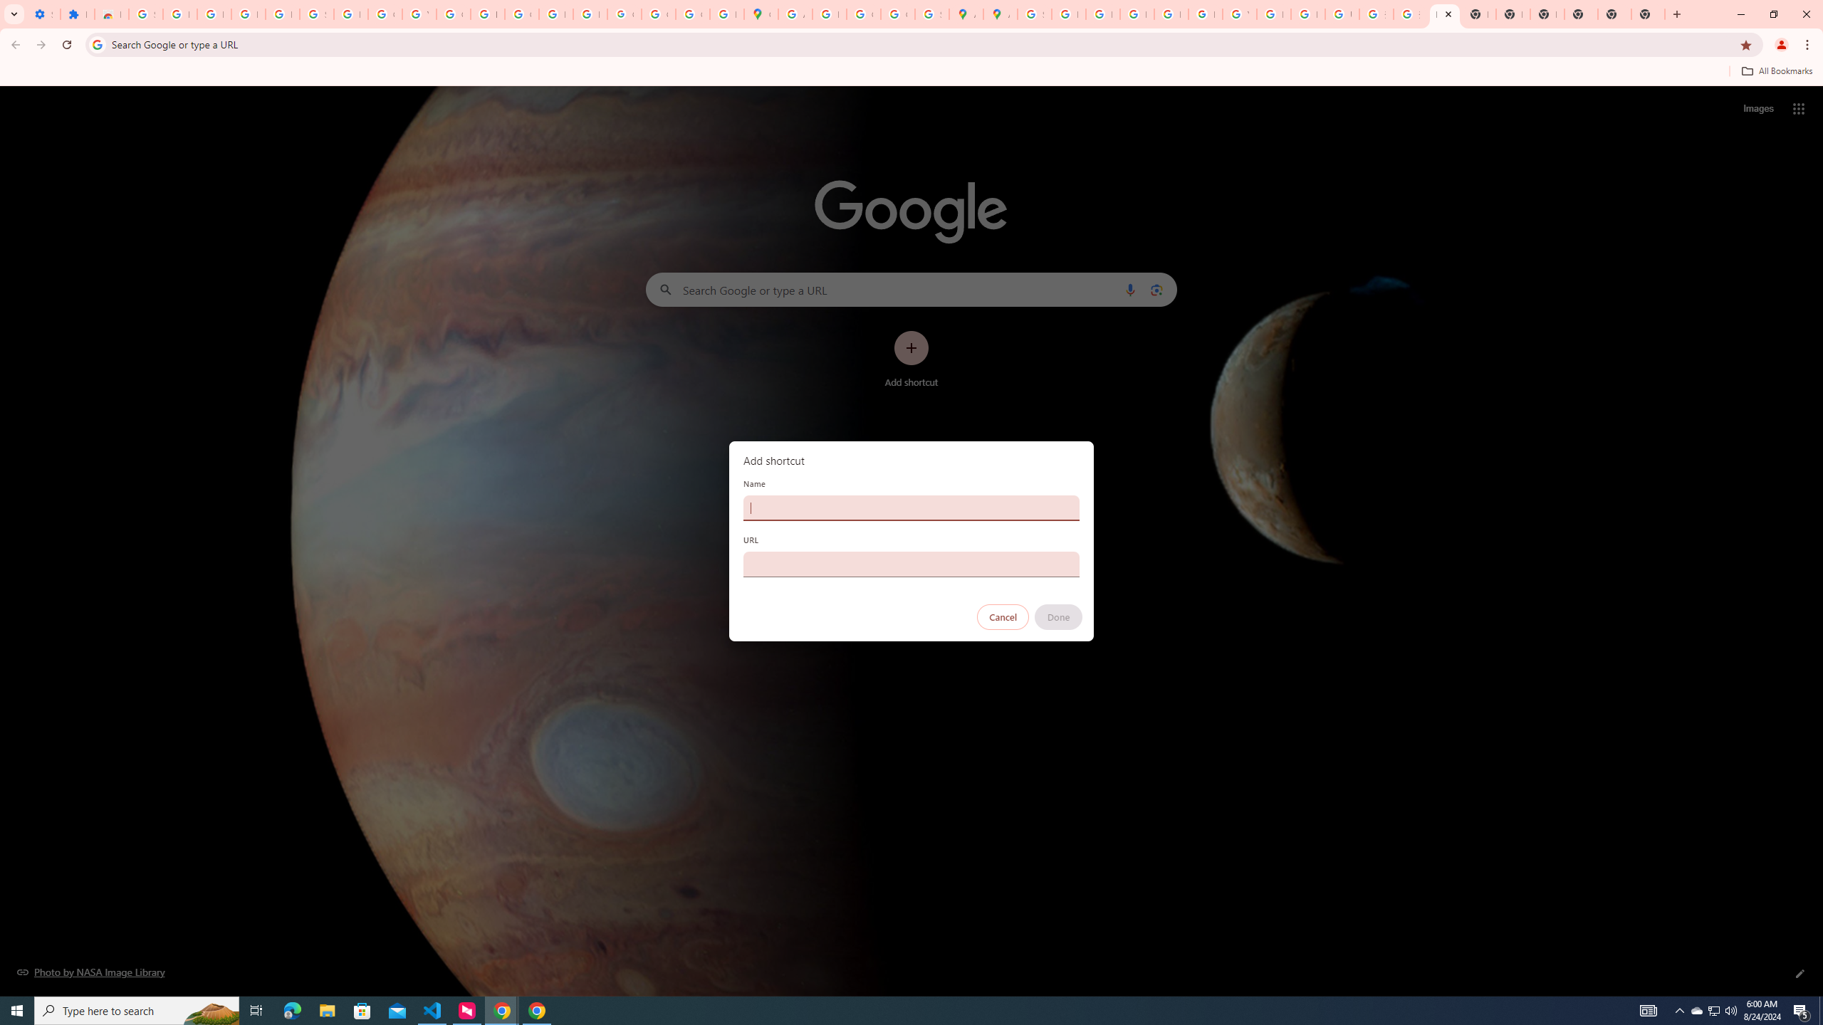 Image resolution: width=1823 pixels, height=1025 pixels. Describe the element at coordinates (1547, 14) in the screenshot. I see `New Tab` at that location.